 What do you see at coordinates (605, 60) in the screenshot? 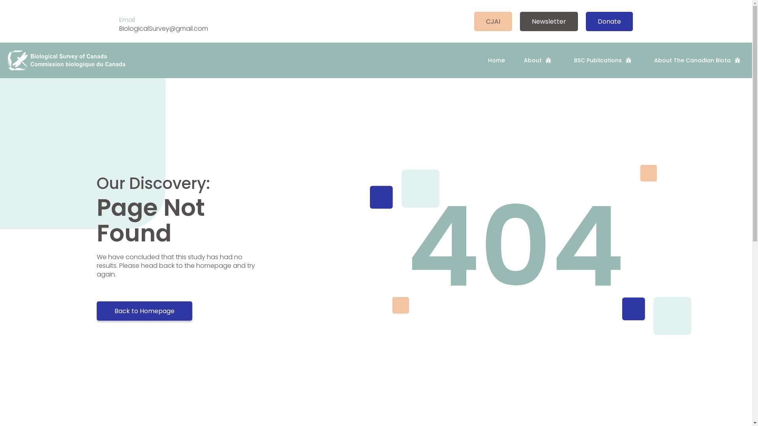
I see `BSC Publications` at bounding box center [605, 60].